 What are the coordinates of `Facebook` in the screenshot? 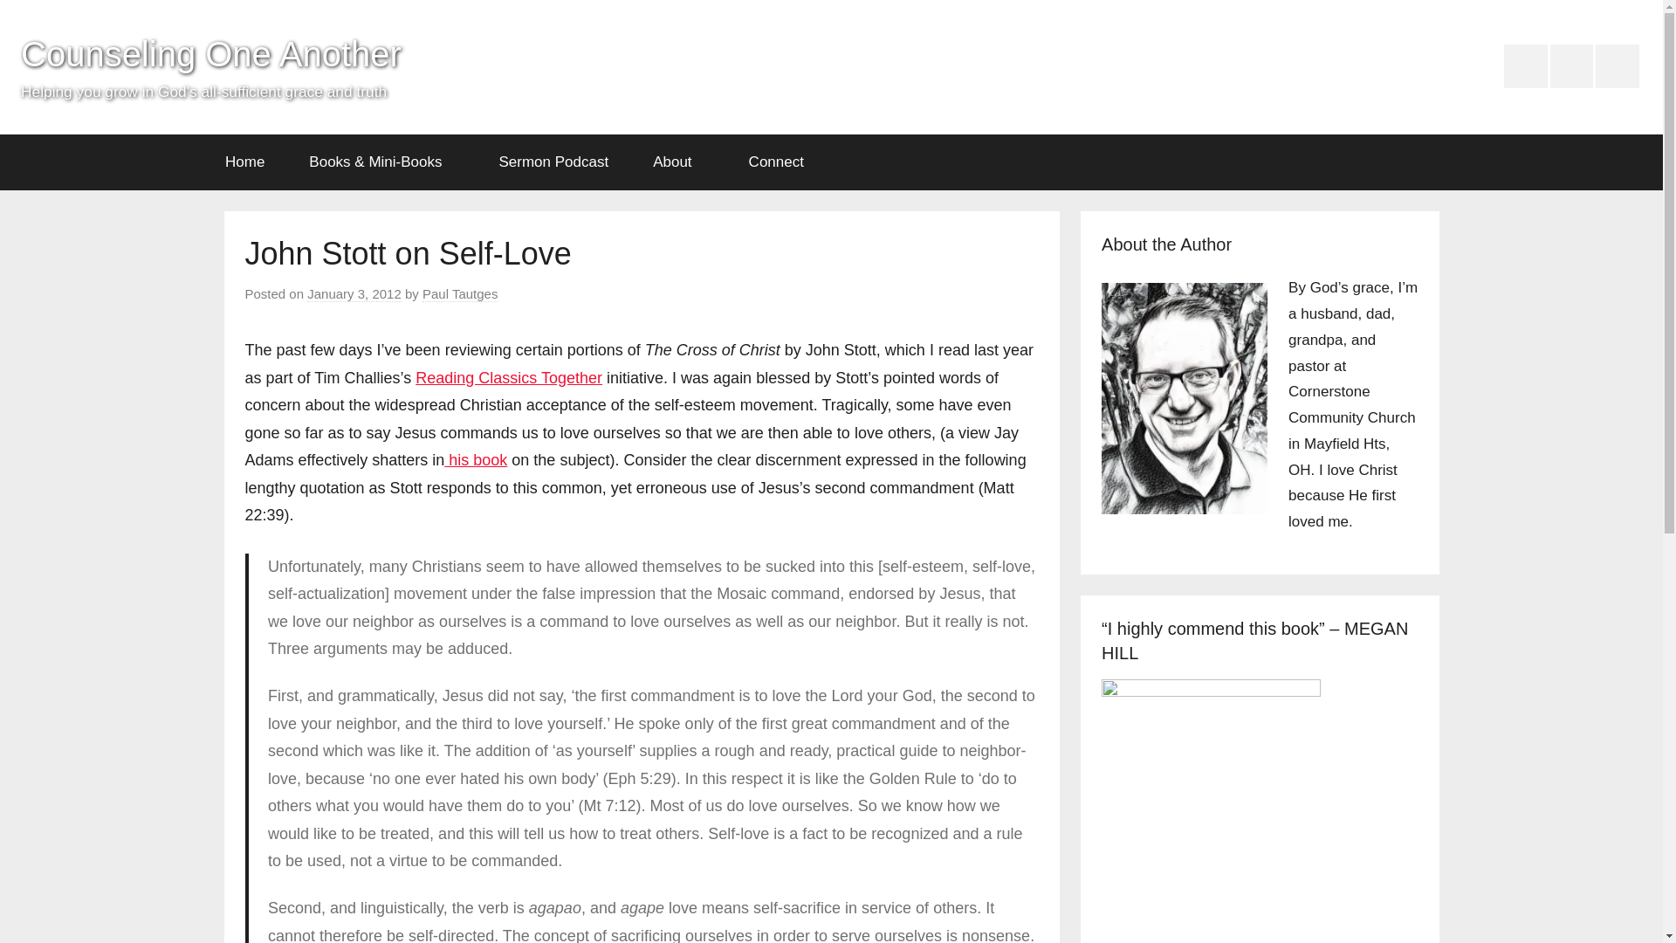 It's located at (1525, 66).